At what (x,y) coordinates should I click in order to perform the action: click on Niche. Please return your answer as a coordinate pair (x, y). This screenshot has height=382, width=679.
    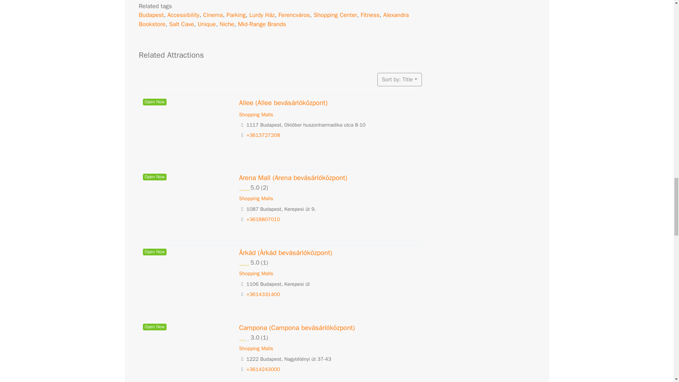
    Looking at the image, I should click on (227, 24).